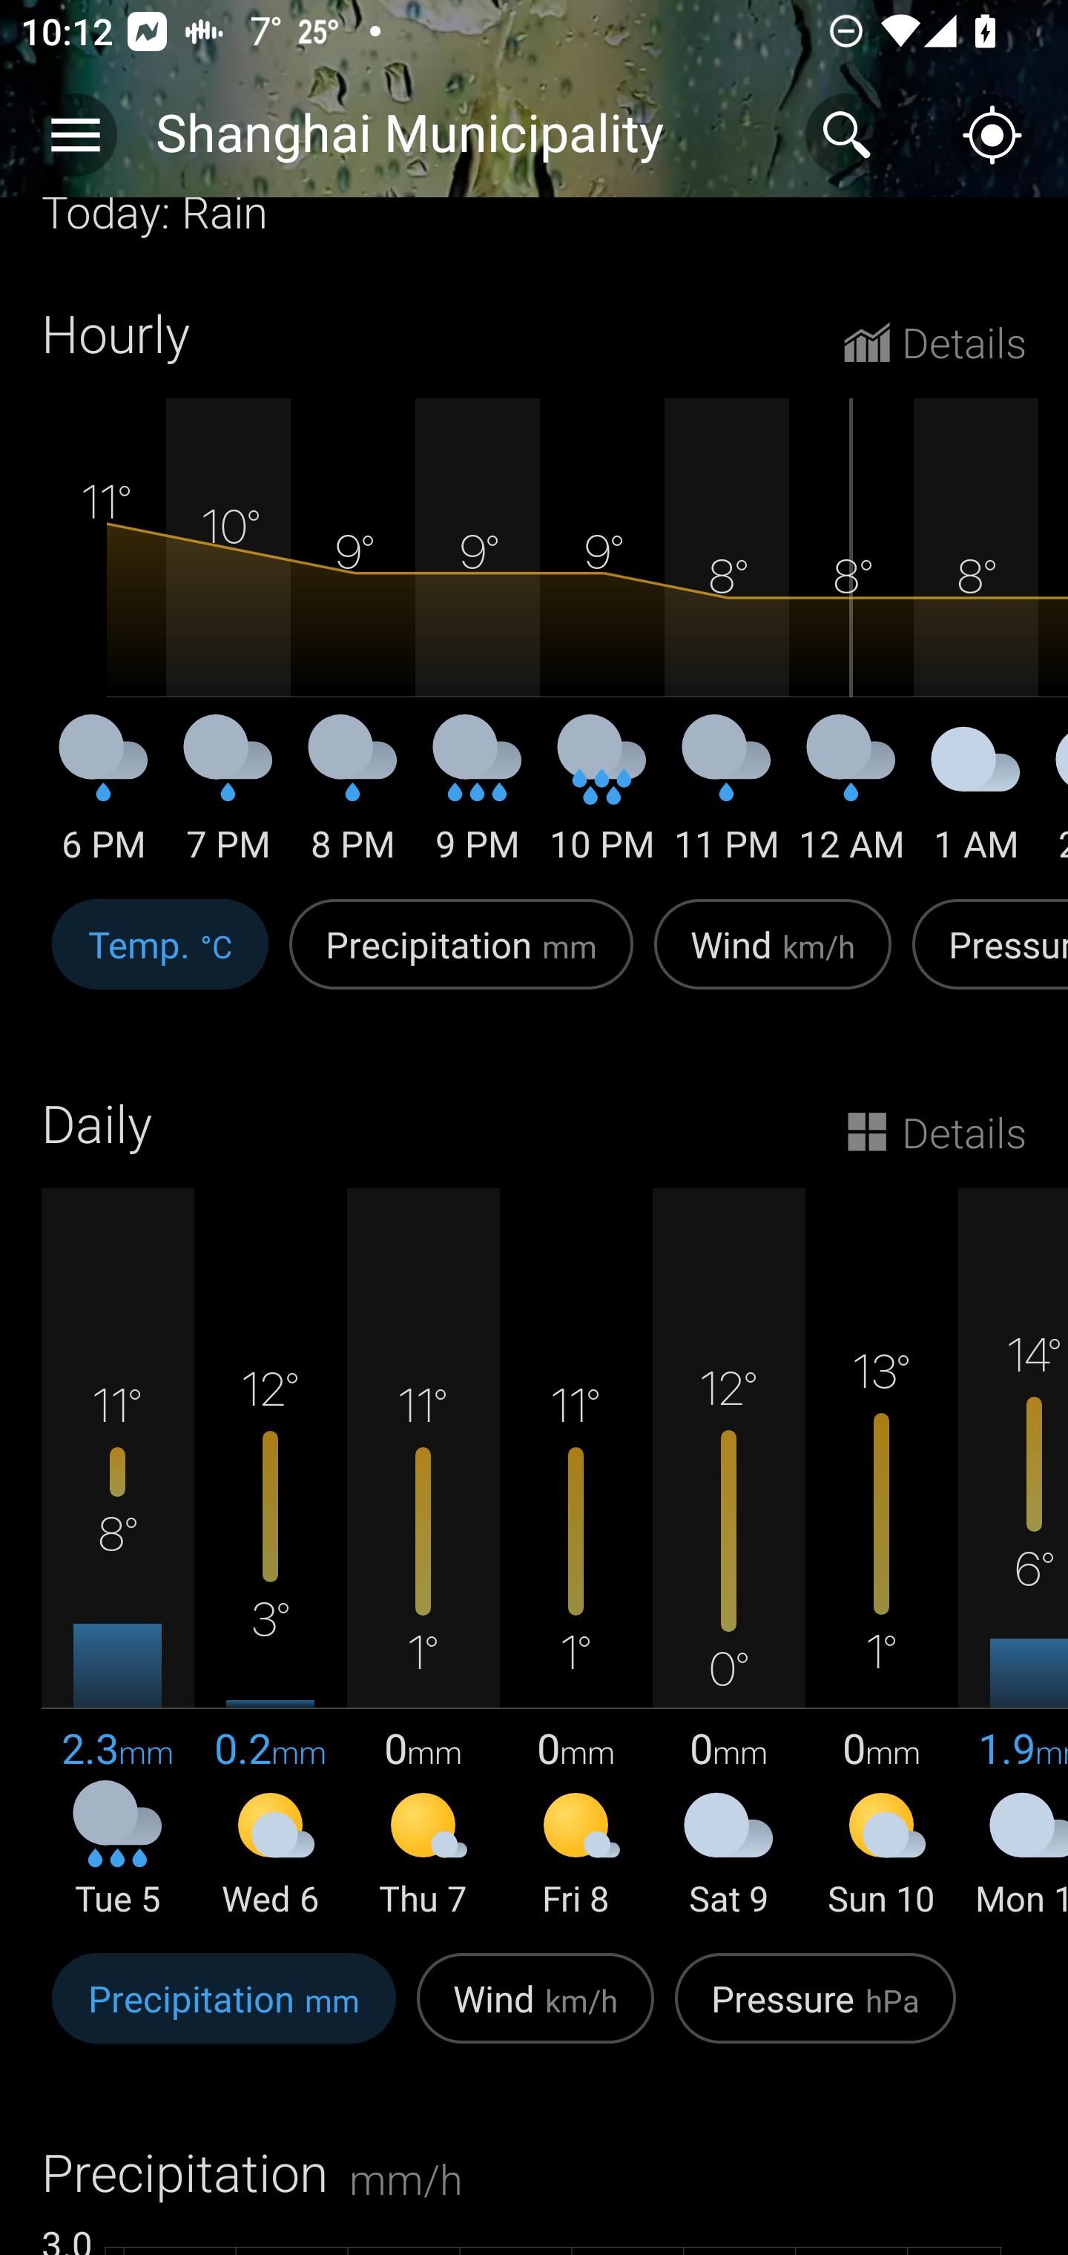 The height and width of the screenshot is (2255, 1068). Describe the element at coordinates (576, 1555) in the screenshot. I see `11° 1° 0 mm Fri 8` at that location.